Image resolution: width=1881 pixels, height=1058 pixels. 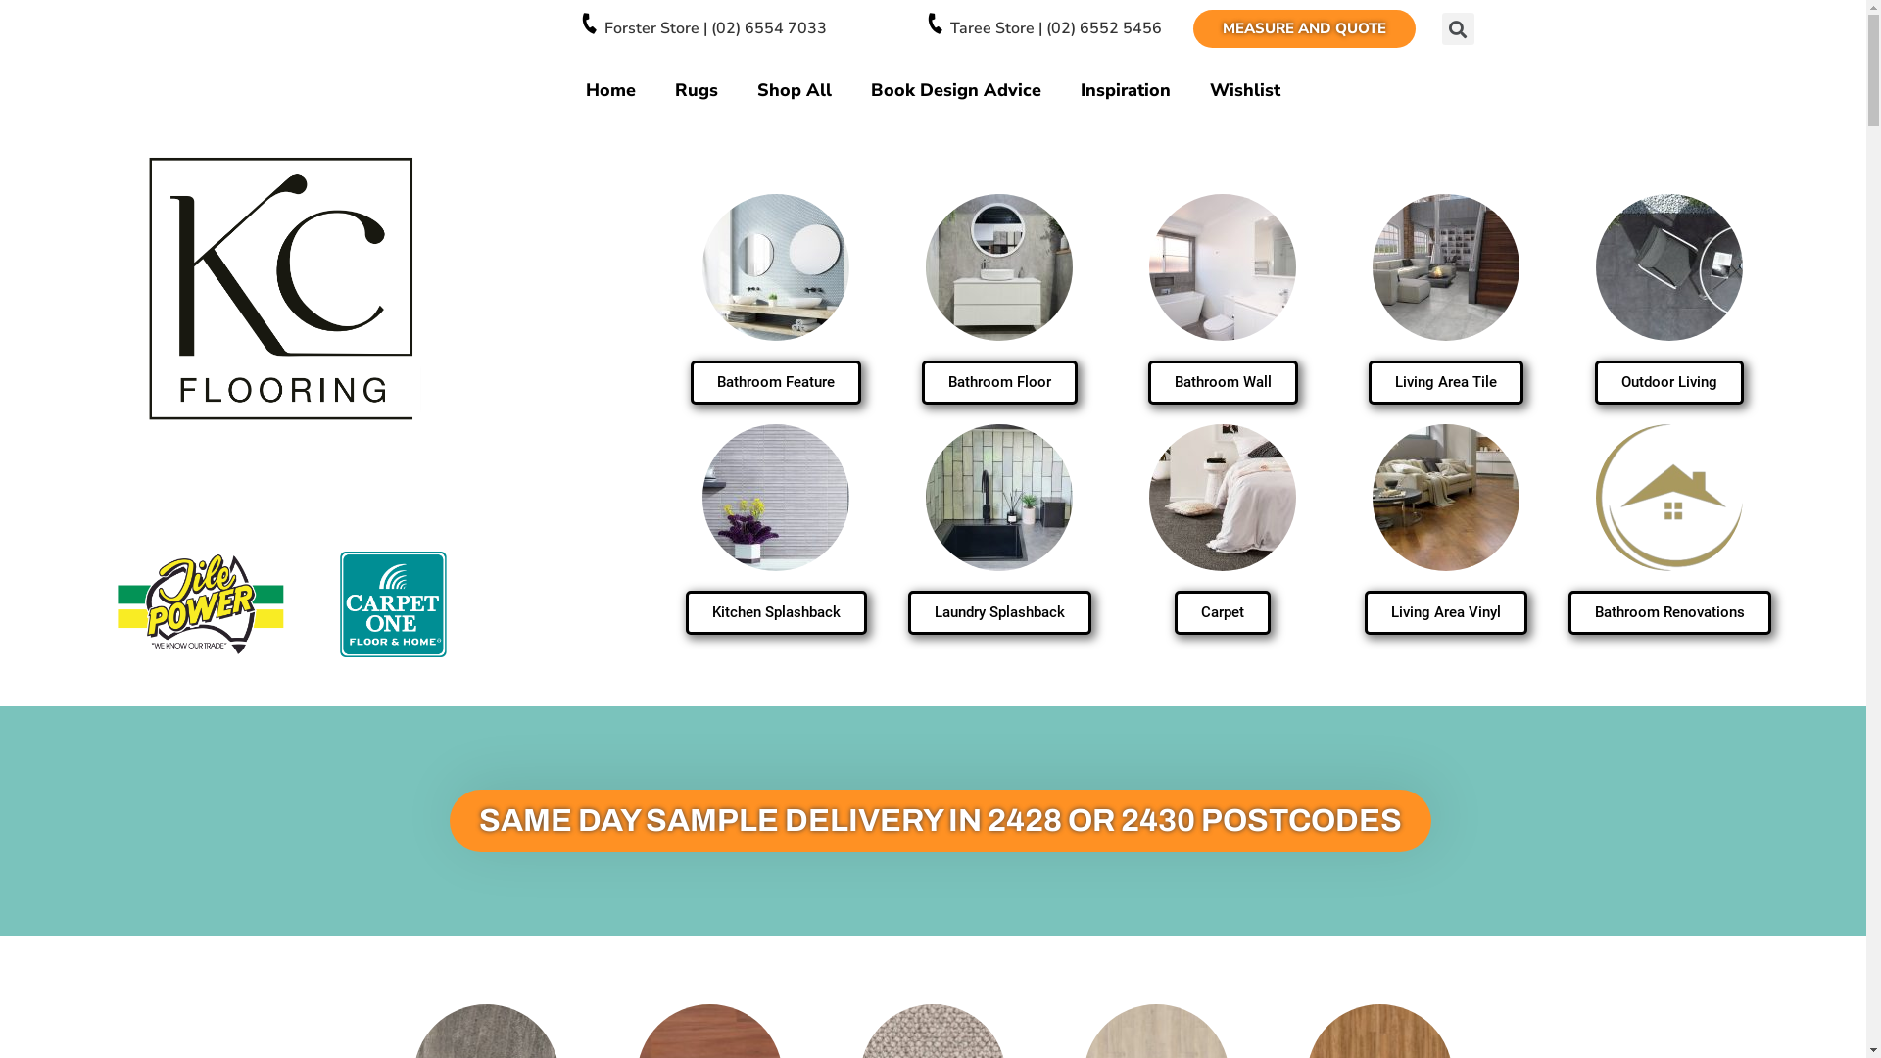 I want to click on Shop All, so click(x=795, y=90).